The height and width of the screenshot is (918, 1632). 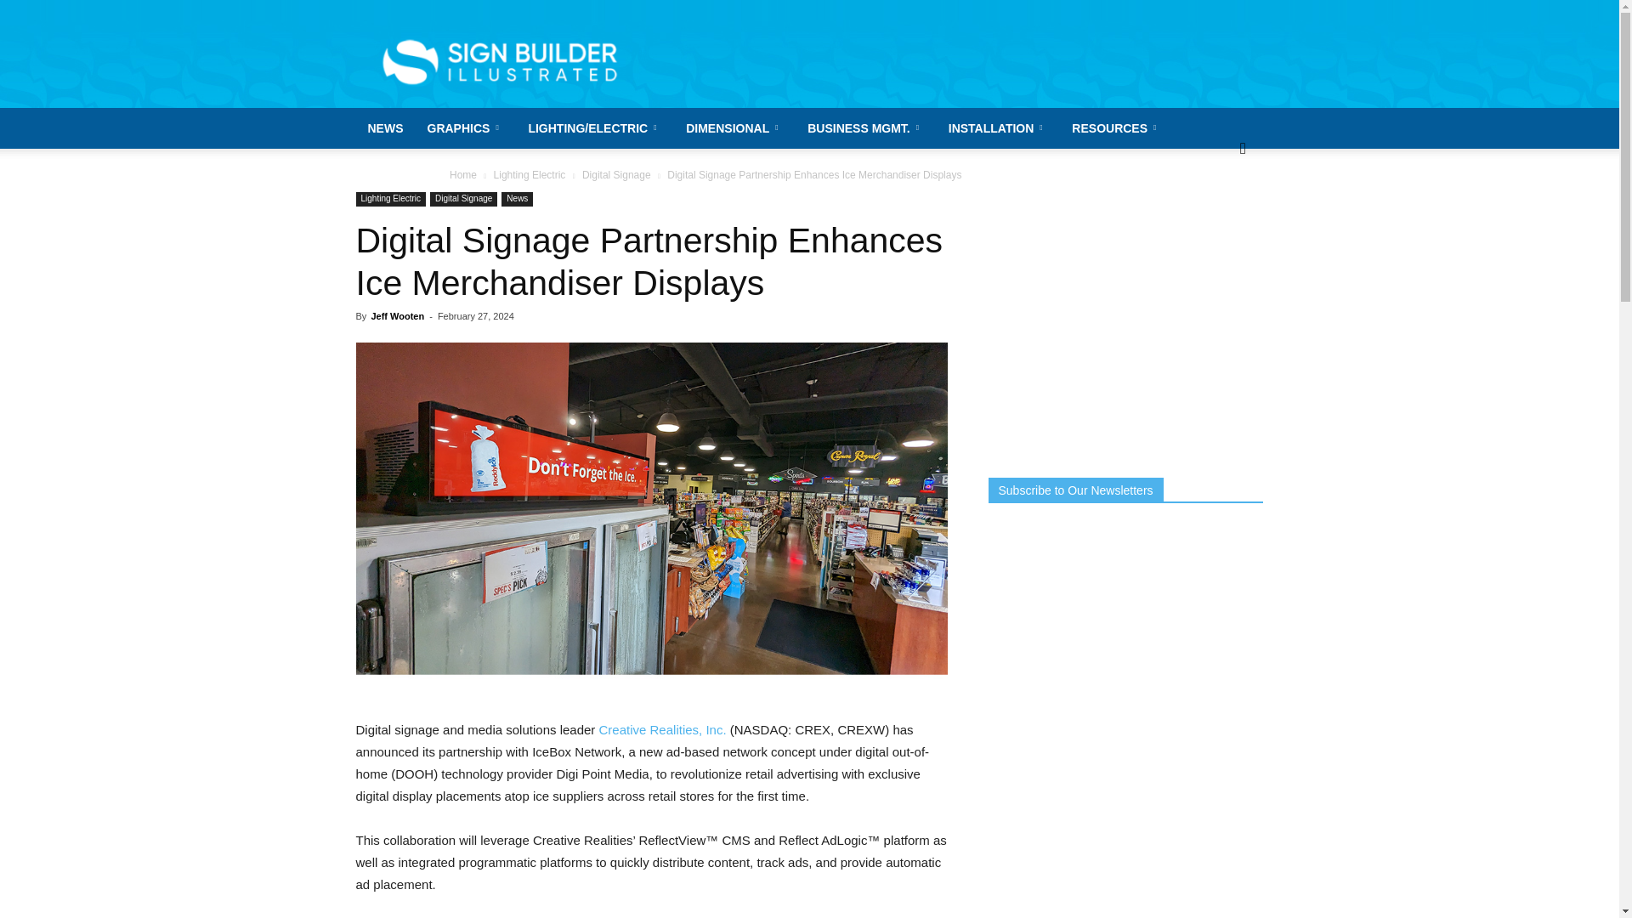 What do you see at coordinates (618, 174) in the screenshot?
I see `View all posts in Digital Signage` at bounding box center [618, 174].